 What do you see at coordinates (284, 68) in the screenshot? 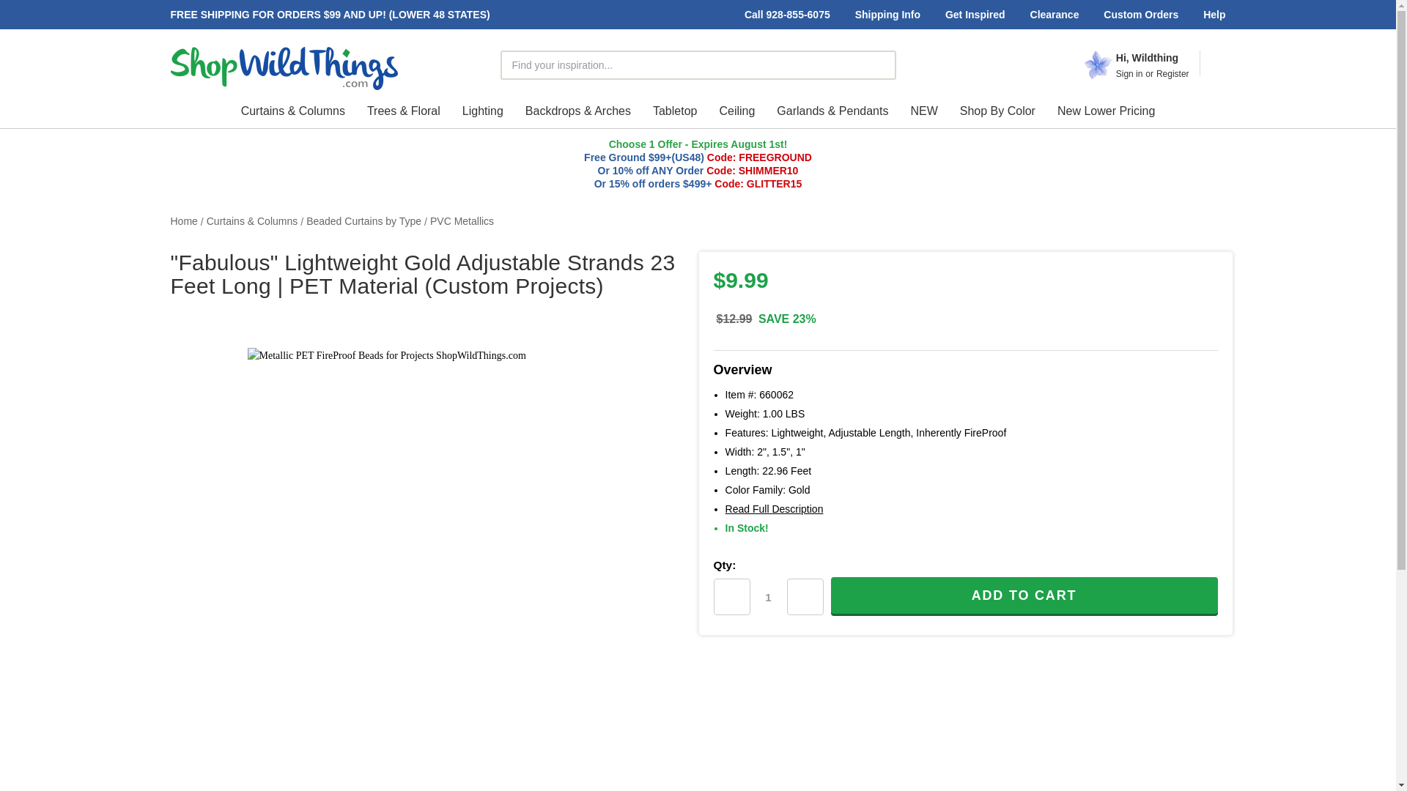
I see `Shop Wild Things` at bounding box center [284, 68].